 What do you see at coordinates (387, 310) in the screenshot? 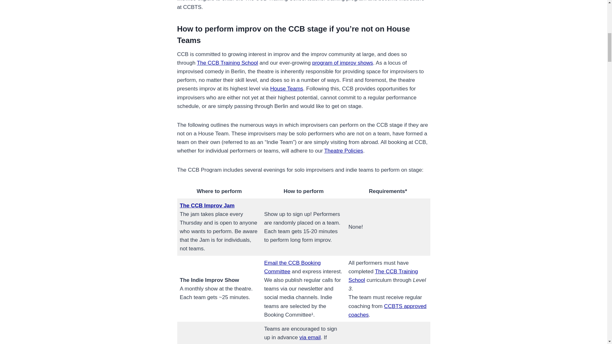
I see `CCBTS approved coaches` at bounding box center [387, 310].